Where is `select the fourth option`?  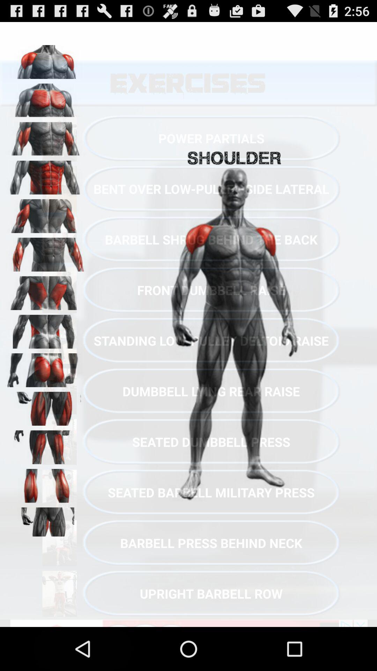
select the fourth option is located at coordinates (46, 175).